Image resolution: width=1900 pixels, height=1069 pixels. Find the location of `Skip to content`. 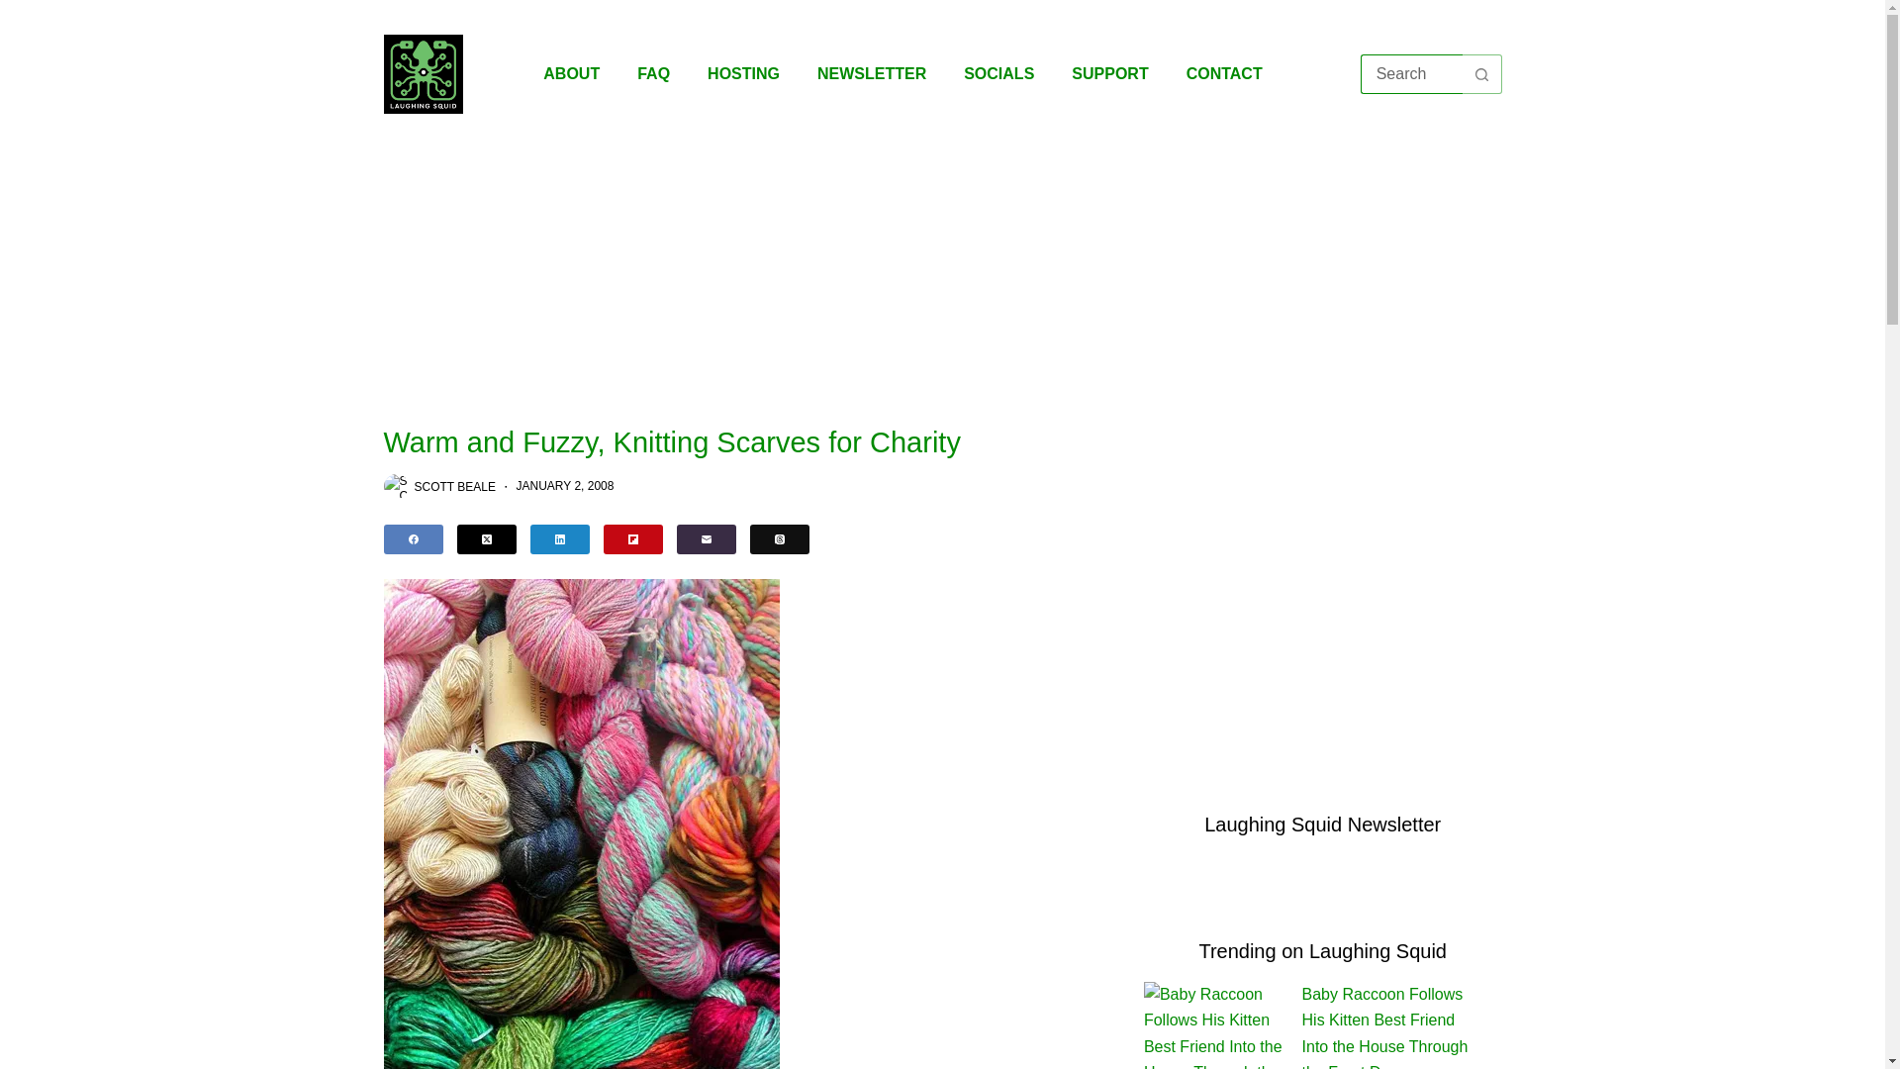

Skip to content is located at coordinates (20, 10).